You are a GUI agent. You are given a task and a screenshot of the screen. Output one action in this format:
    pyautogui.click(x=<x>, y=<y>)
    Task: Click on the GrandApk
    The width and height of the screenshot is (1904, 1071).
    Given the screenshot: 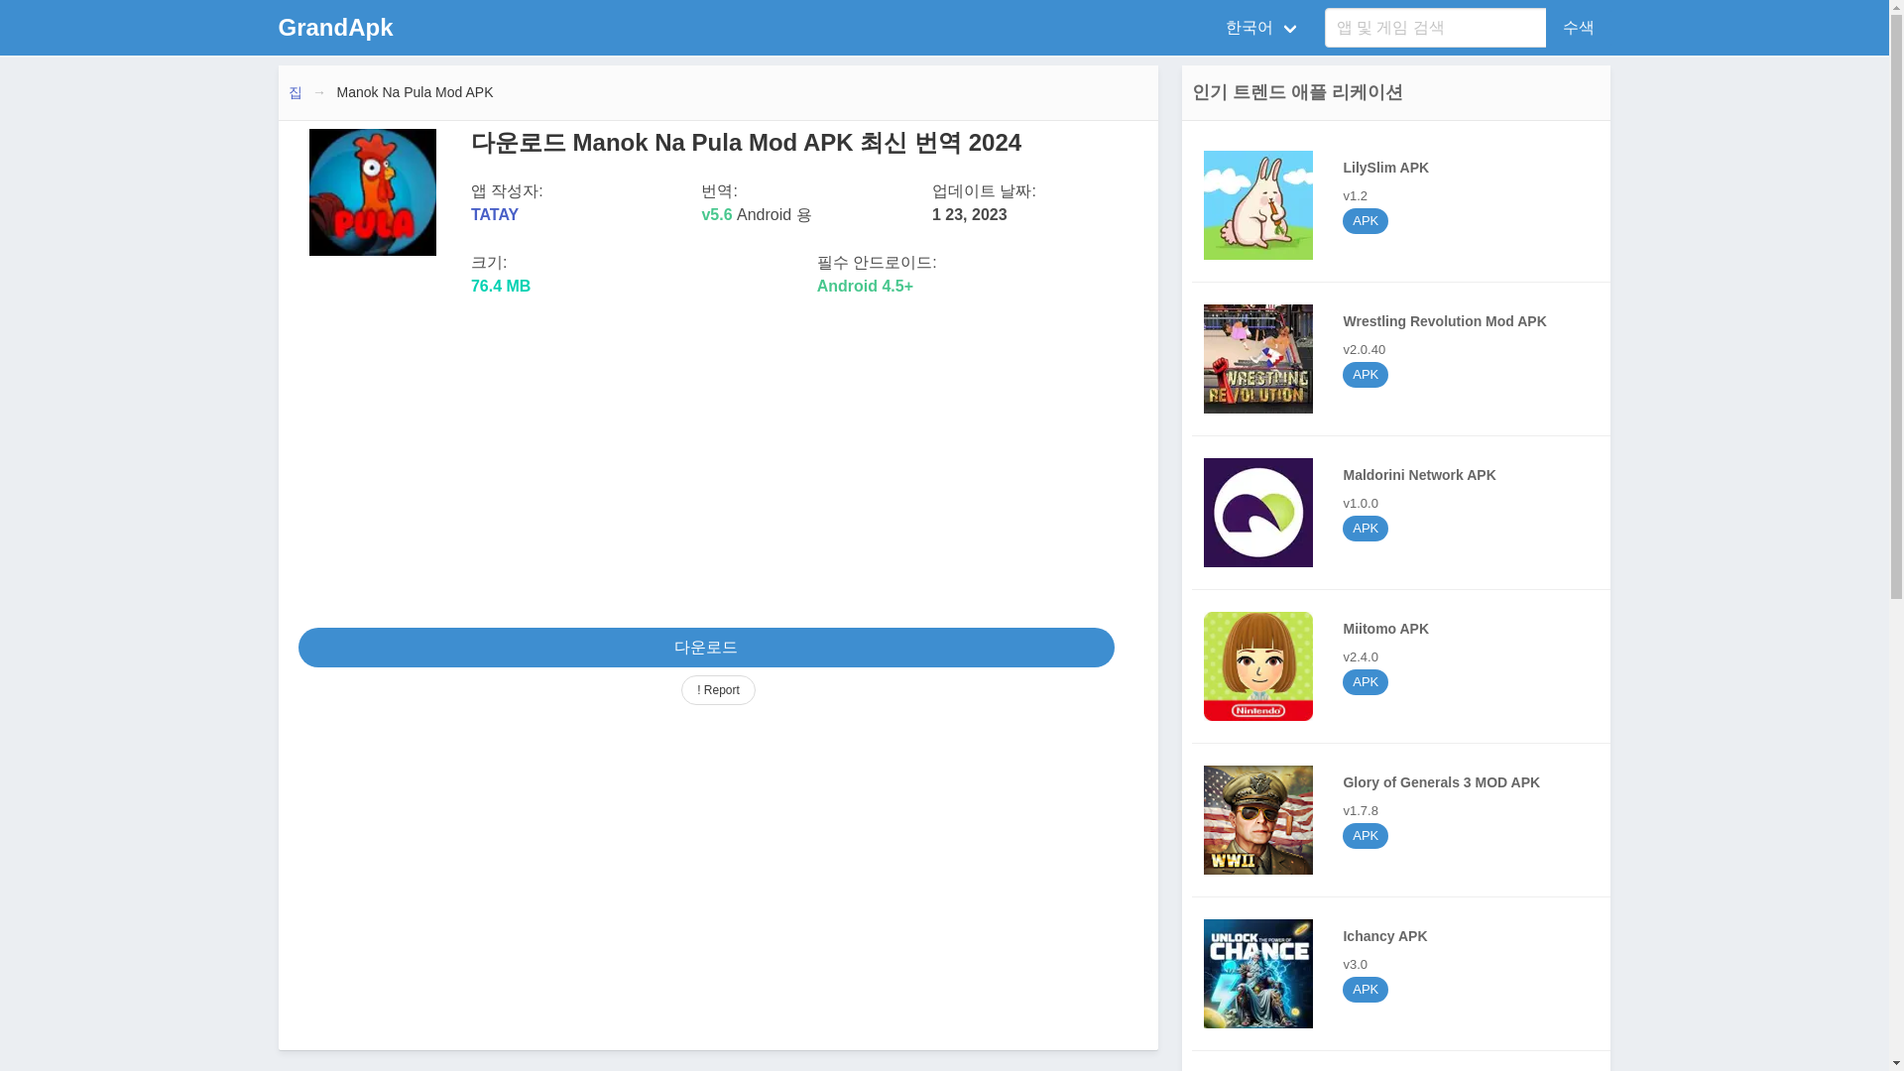 What is the action you would take?
    pyautogui.click(x=1406, y=359)
    